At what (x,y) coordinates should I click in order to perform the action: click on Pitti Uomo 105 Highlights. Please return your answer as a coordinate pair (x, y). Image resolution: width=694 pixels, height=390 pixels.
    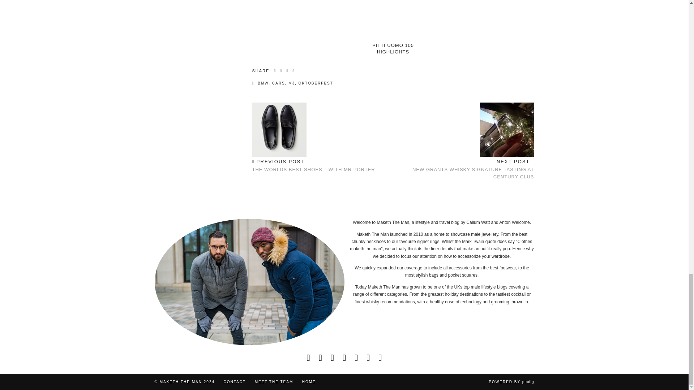
    Looking at the image, I should click on (393, 48).